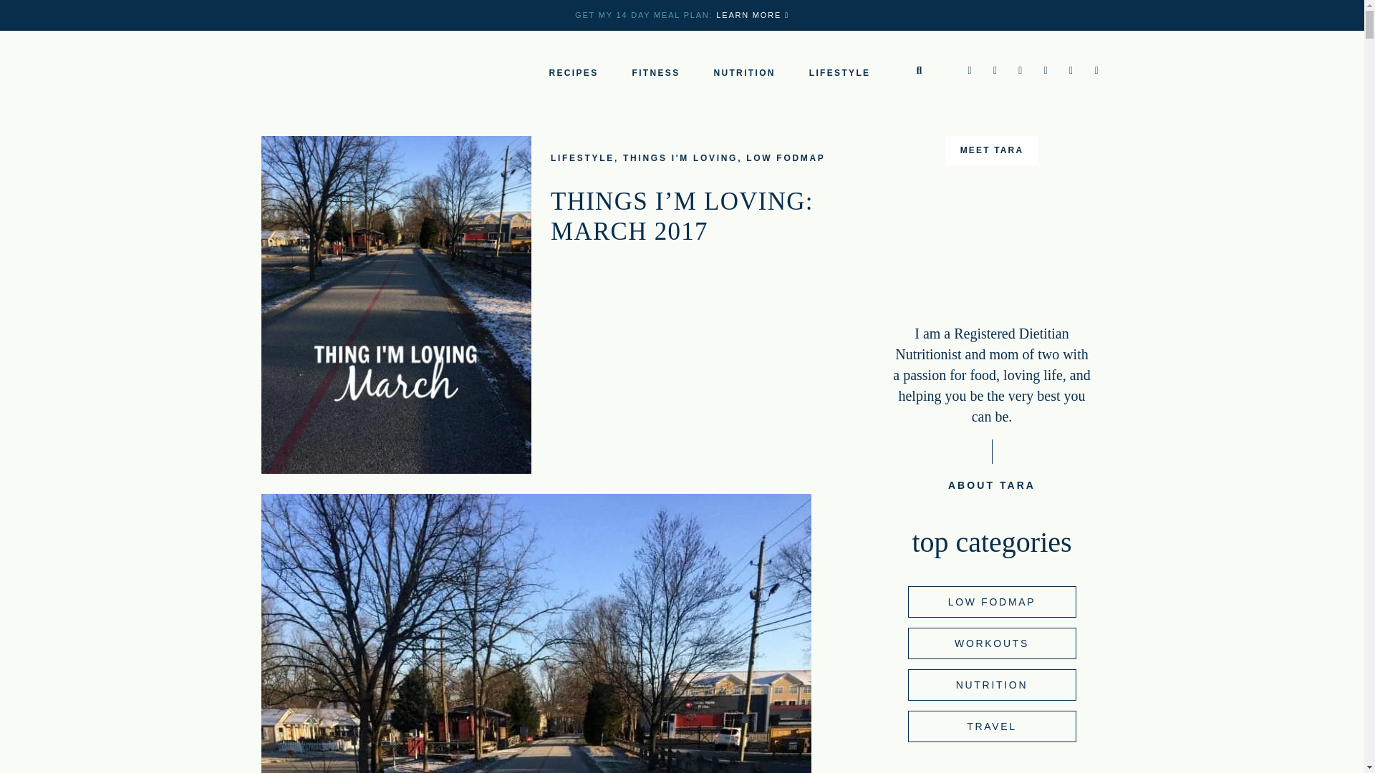  Describe the element at coordinates (839, 73) in the screenshot. I see `LIFESTYLE` at that location.